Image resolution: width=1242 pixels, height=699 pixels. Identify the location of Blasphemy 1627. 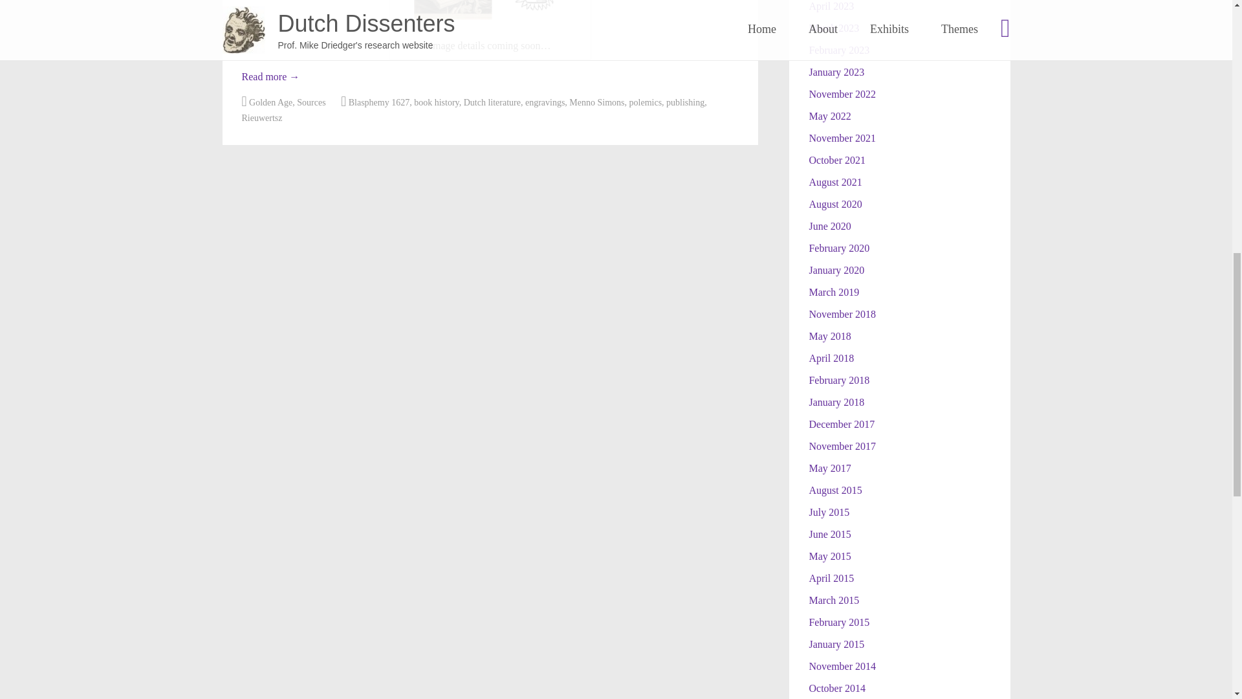
(379, 102).